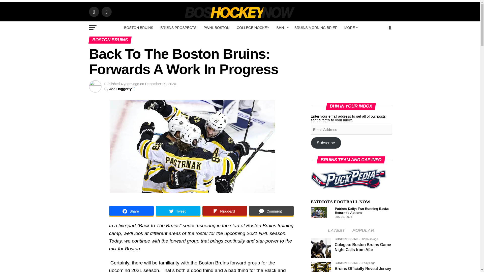  I want to click on Bruins Team and Cap Info, so click(348, 178).